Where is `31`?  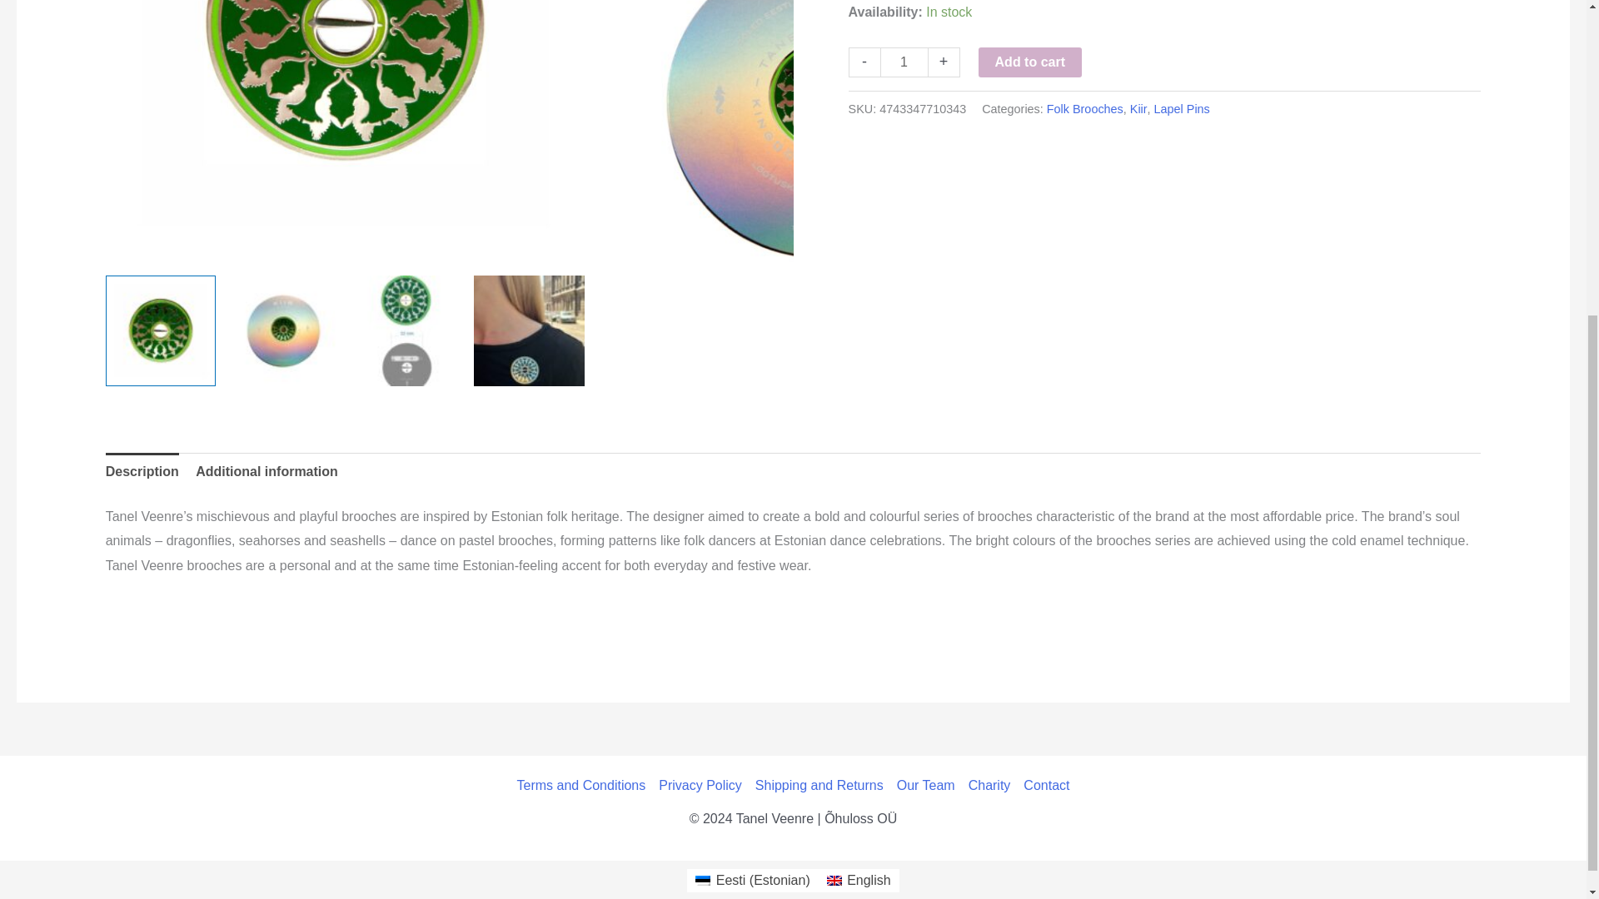 31 is located at coordinates (345, 132).